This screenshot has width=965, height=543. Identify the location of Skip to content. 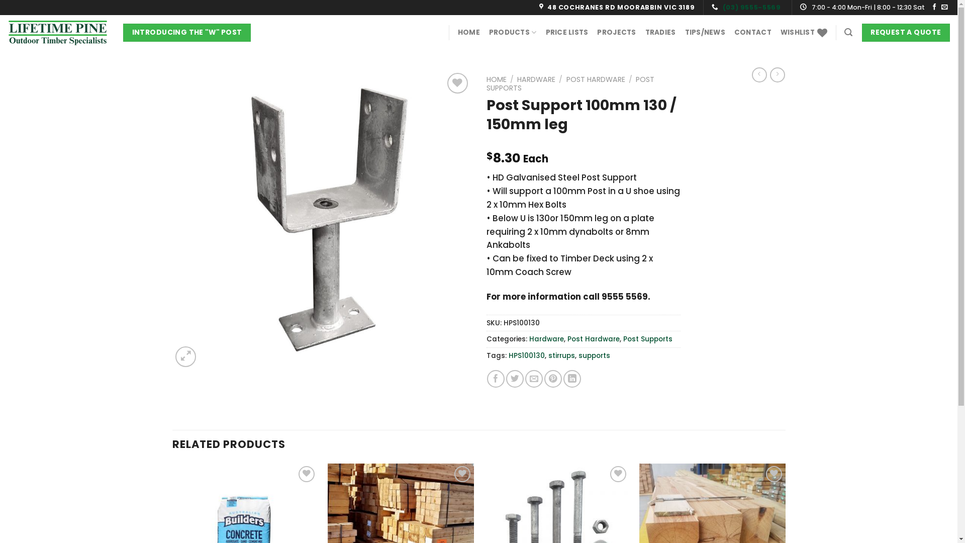
(0, 0).